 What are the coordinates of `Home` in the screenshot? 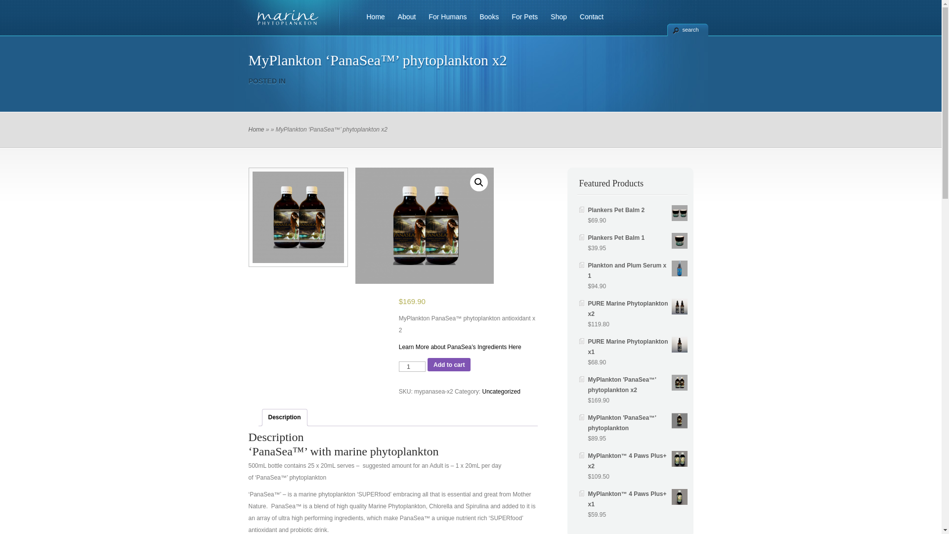 It's located at (373, 22).